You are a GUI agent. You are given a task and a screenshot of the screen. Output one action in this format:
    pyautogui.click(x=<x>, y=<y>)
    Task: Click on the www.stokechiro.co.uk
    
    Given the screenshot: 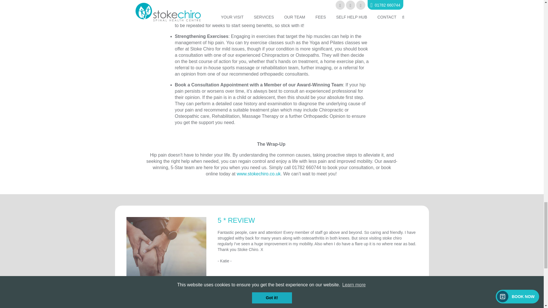 What is the action you would take?
    pyautogui.click(x=259, y=173)
    